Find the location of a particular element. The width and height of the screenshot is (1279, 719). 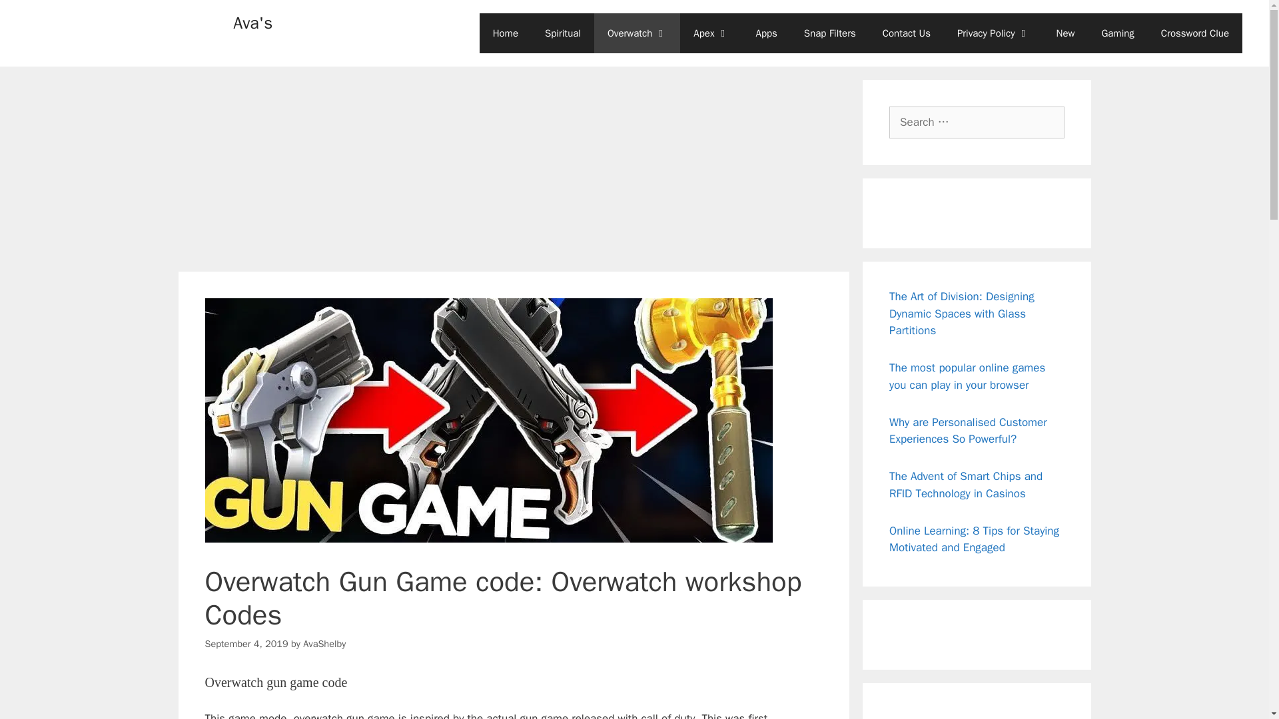

Gaming is located at coordinates (1118, 33).